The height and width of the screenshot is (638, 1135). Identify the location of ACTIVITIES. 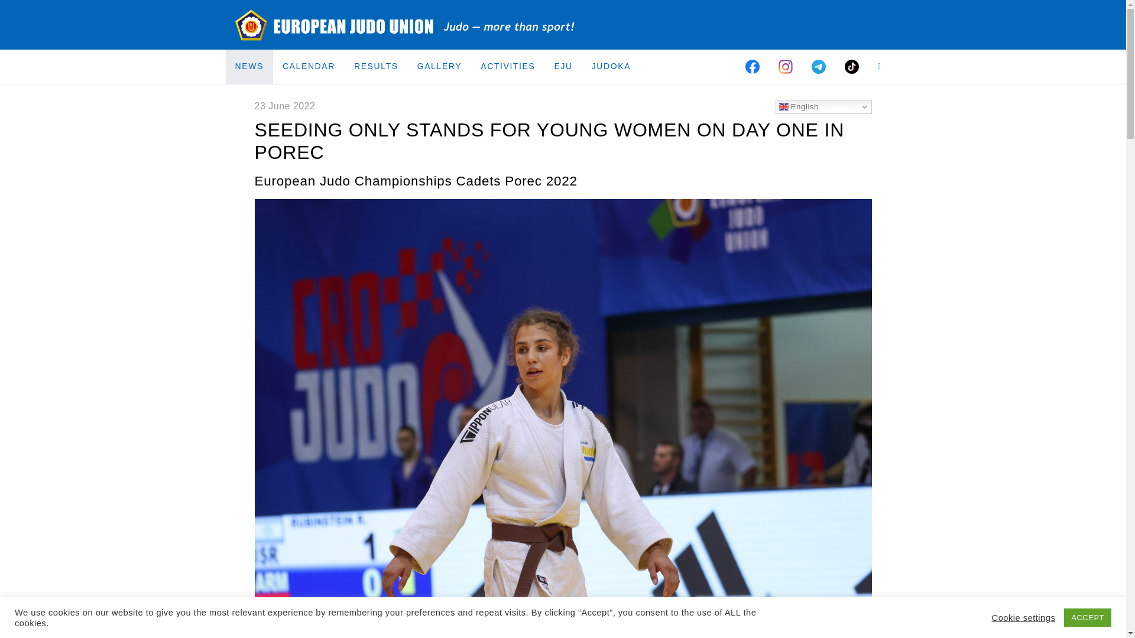
(507, 66).